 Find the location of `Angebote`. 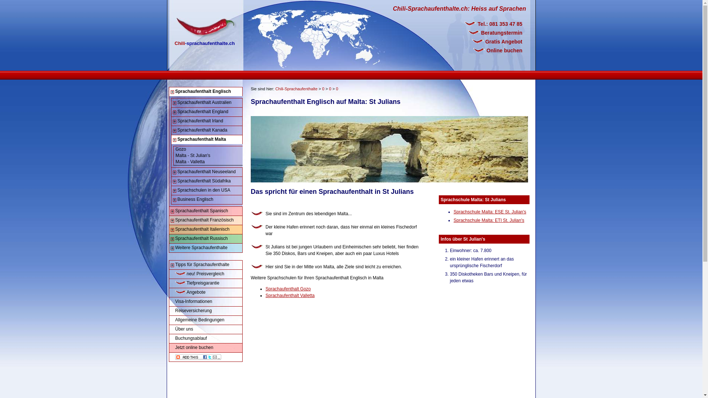

Angebote is located at coordinates (206, 293).